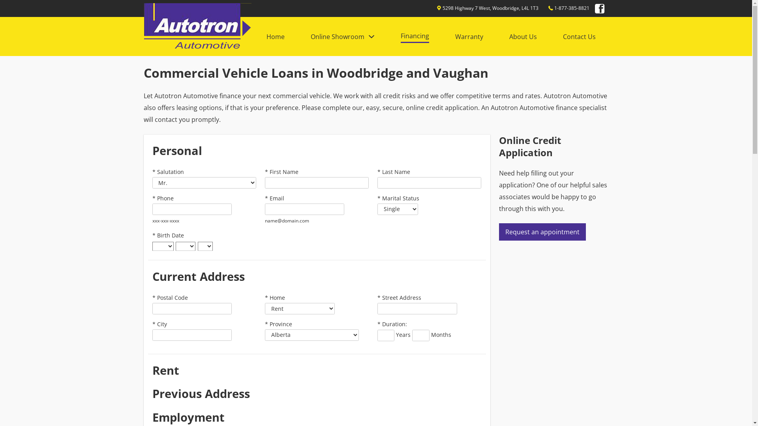  What do you see at coordinates (572, 8) in the screenshot?
I see `1-877-385-8821` at bounding box center [572, 8].